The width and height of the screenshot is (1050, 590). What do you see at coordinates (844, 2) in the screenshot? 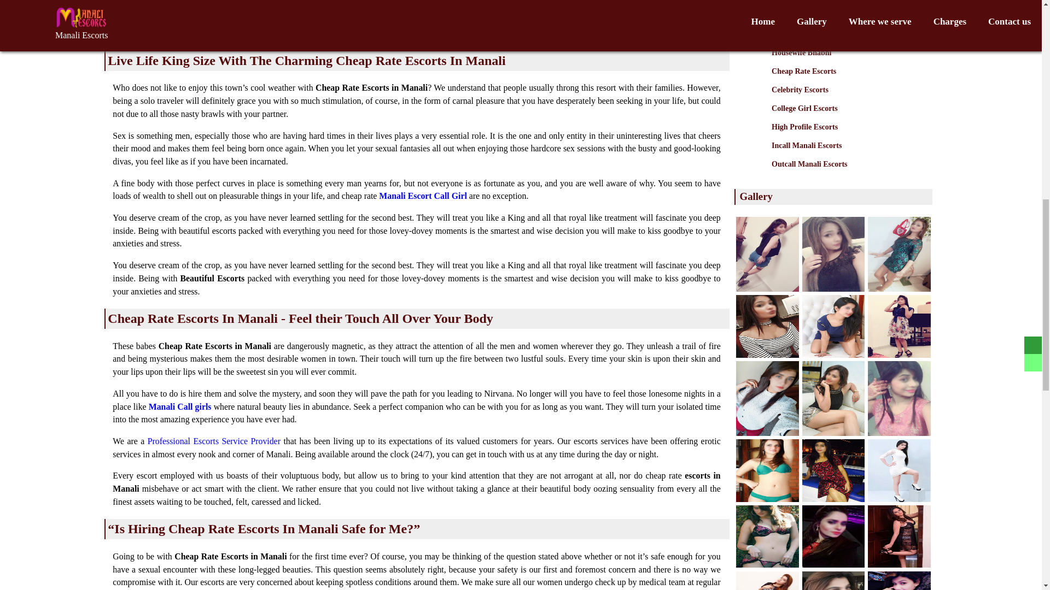
I see ` Kasol Escort` at bounding box center [844, 2].